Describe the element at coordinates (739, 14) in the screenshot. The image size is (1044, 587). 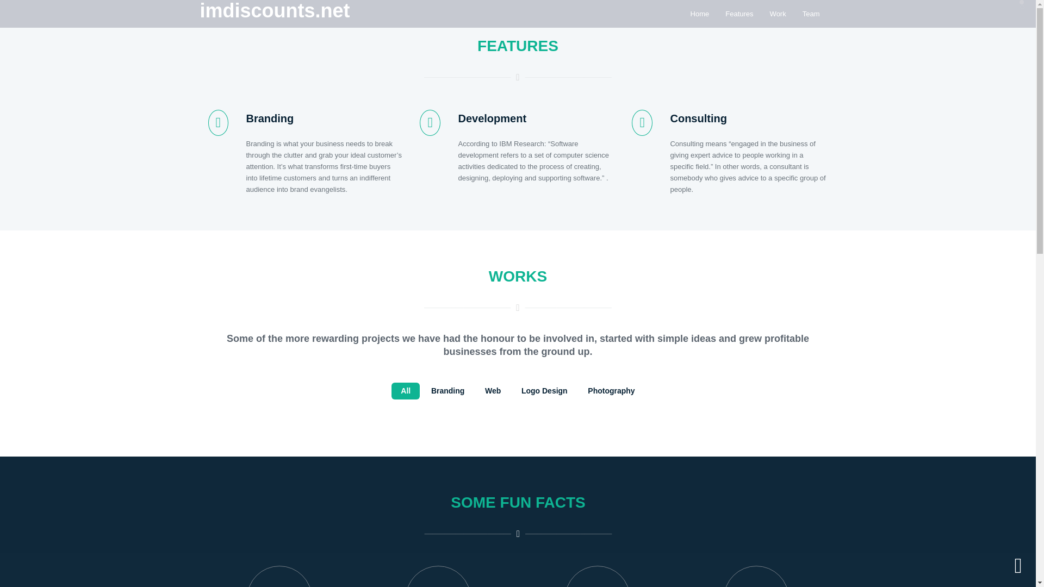
I see `Features` at that location.